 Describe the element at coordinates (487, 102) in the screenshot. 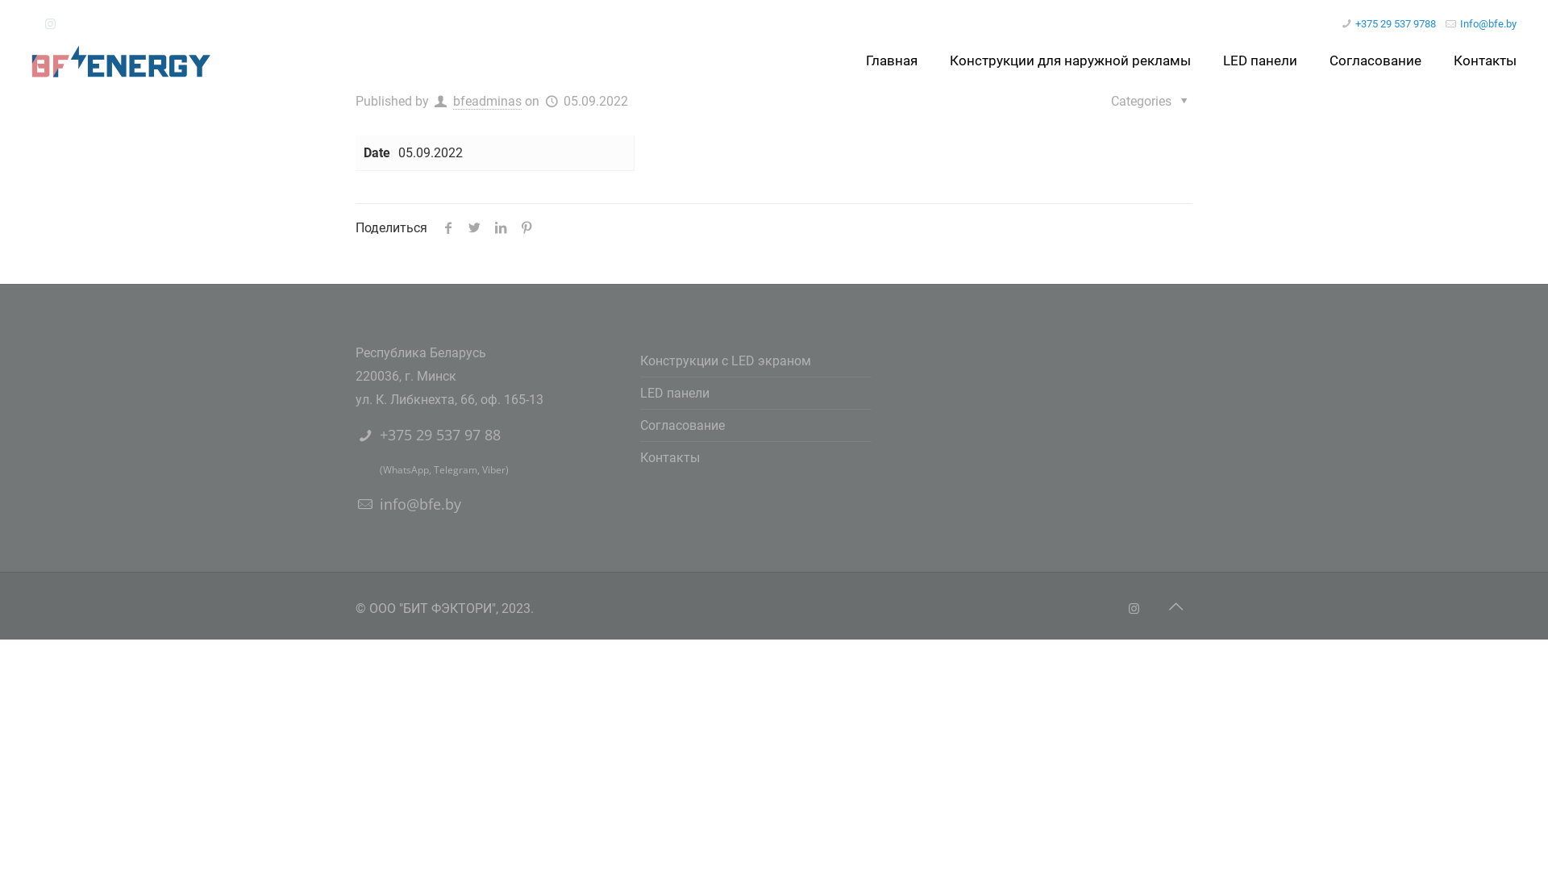

I see `bfeadminas` at that location.